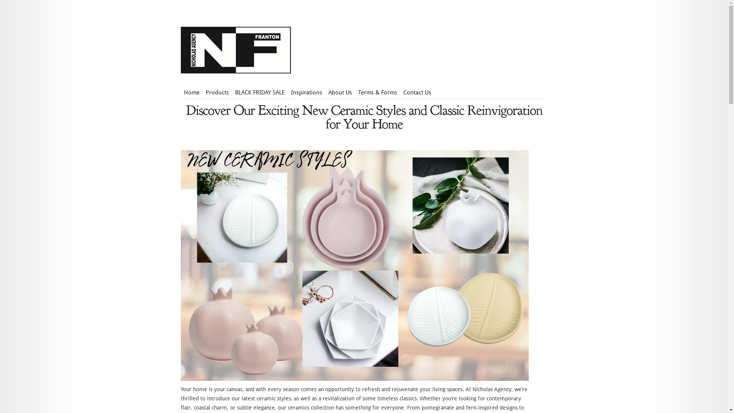 The height and width of the screenshot is (413, 734). What do you see at coordinates (217, 93) in the screenshot?
I see `Products` at bounding box center [217, 93].